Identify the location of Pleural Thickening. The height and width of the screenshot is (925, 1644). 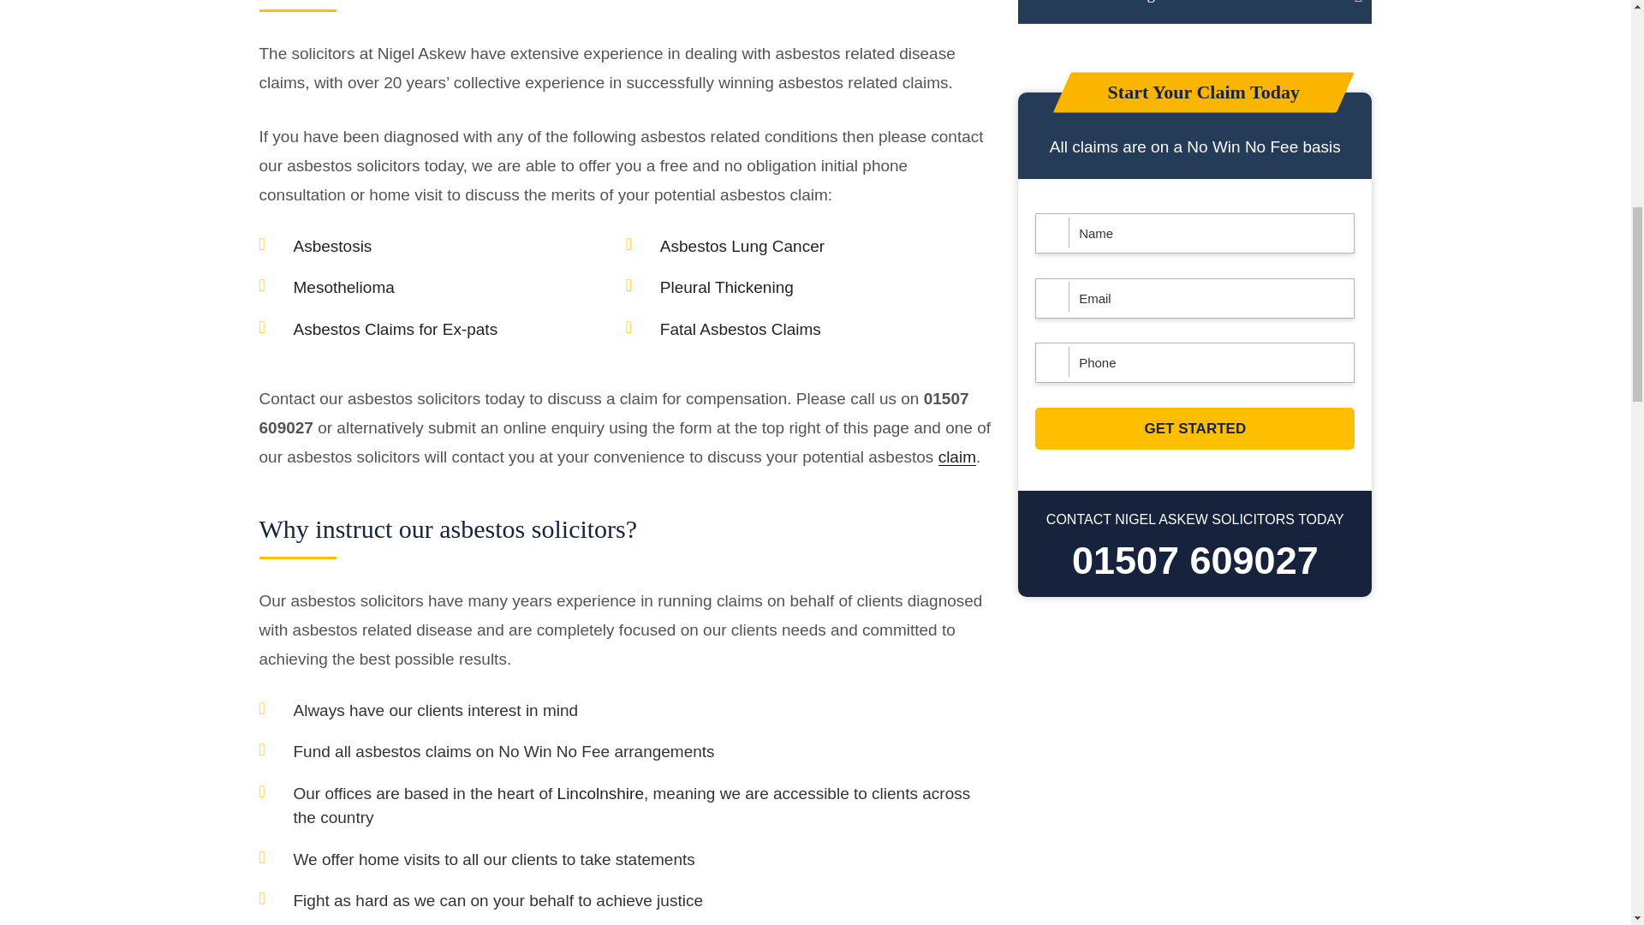
(1194, 12).